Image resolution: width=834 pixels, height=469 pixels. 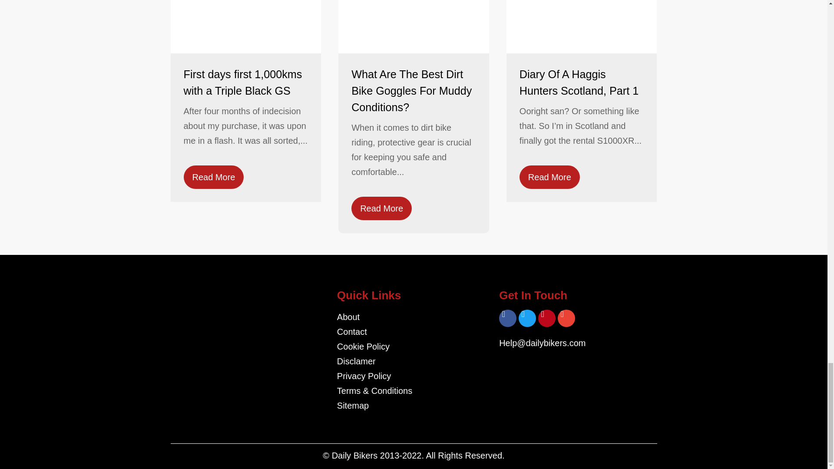 I want to click on Contact, so click(x=414, y=332).